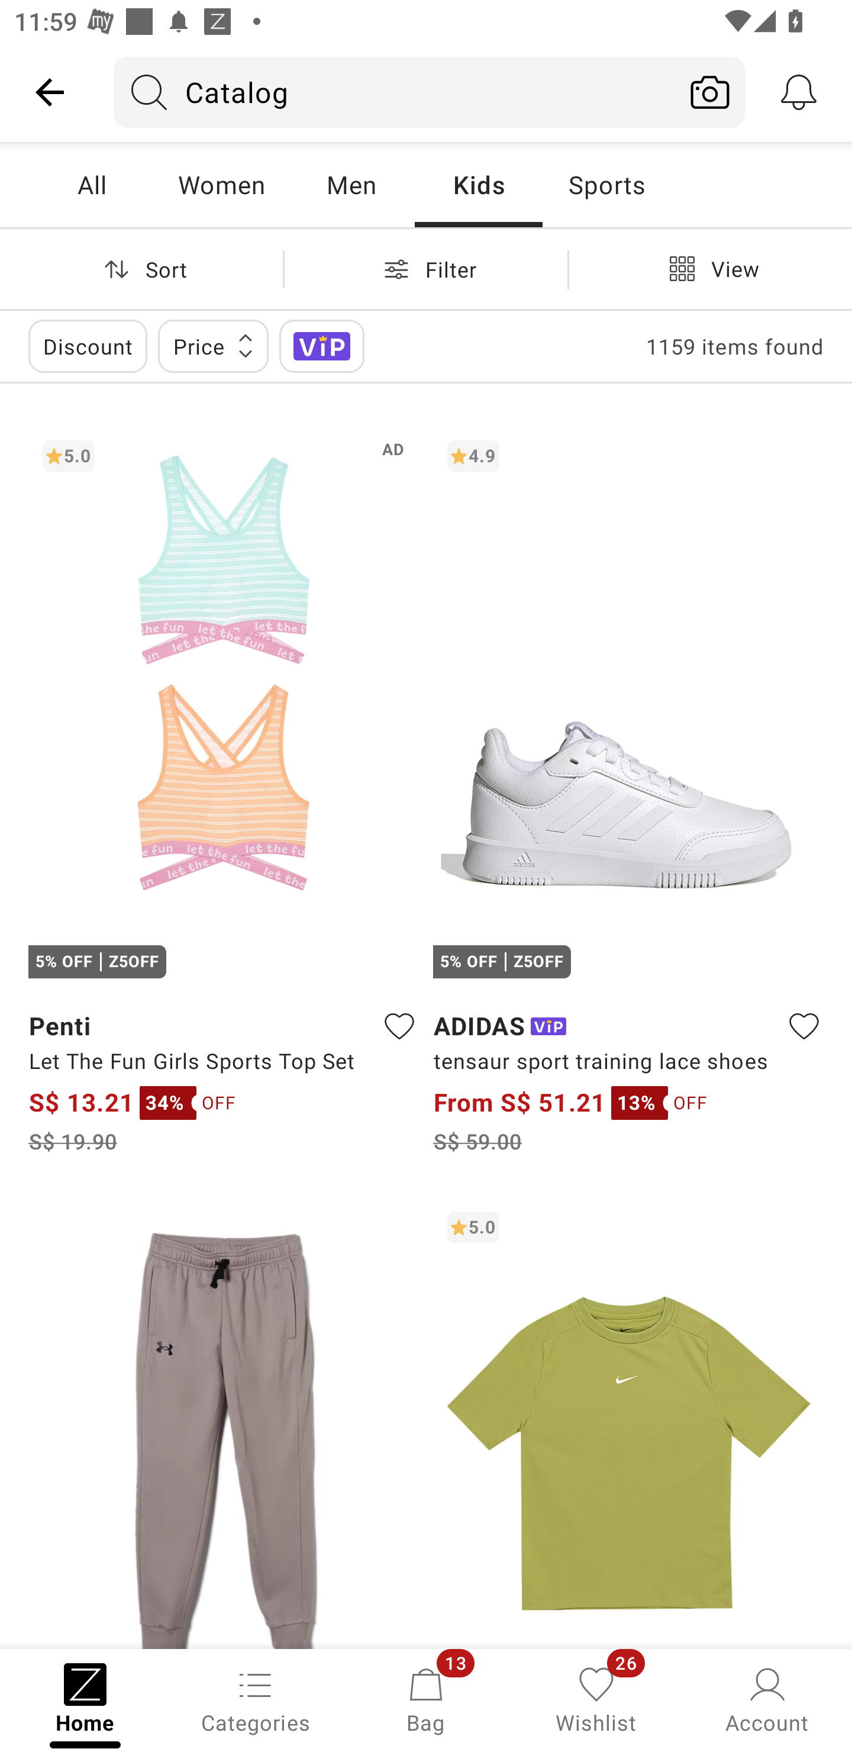 The image size is (852, 1752). What do you see at coordinates (394, 92) in the screenshot?
I see `Catalog` at bounding box center [394, 92].